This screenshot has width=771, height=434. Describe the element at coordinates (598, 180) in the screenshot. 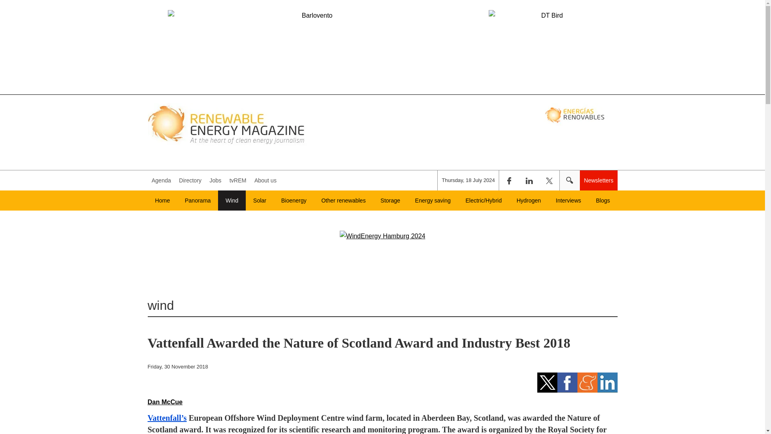

I see `Go to Newsletters` at that location.